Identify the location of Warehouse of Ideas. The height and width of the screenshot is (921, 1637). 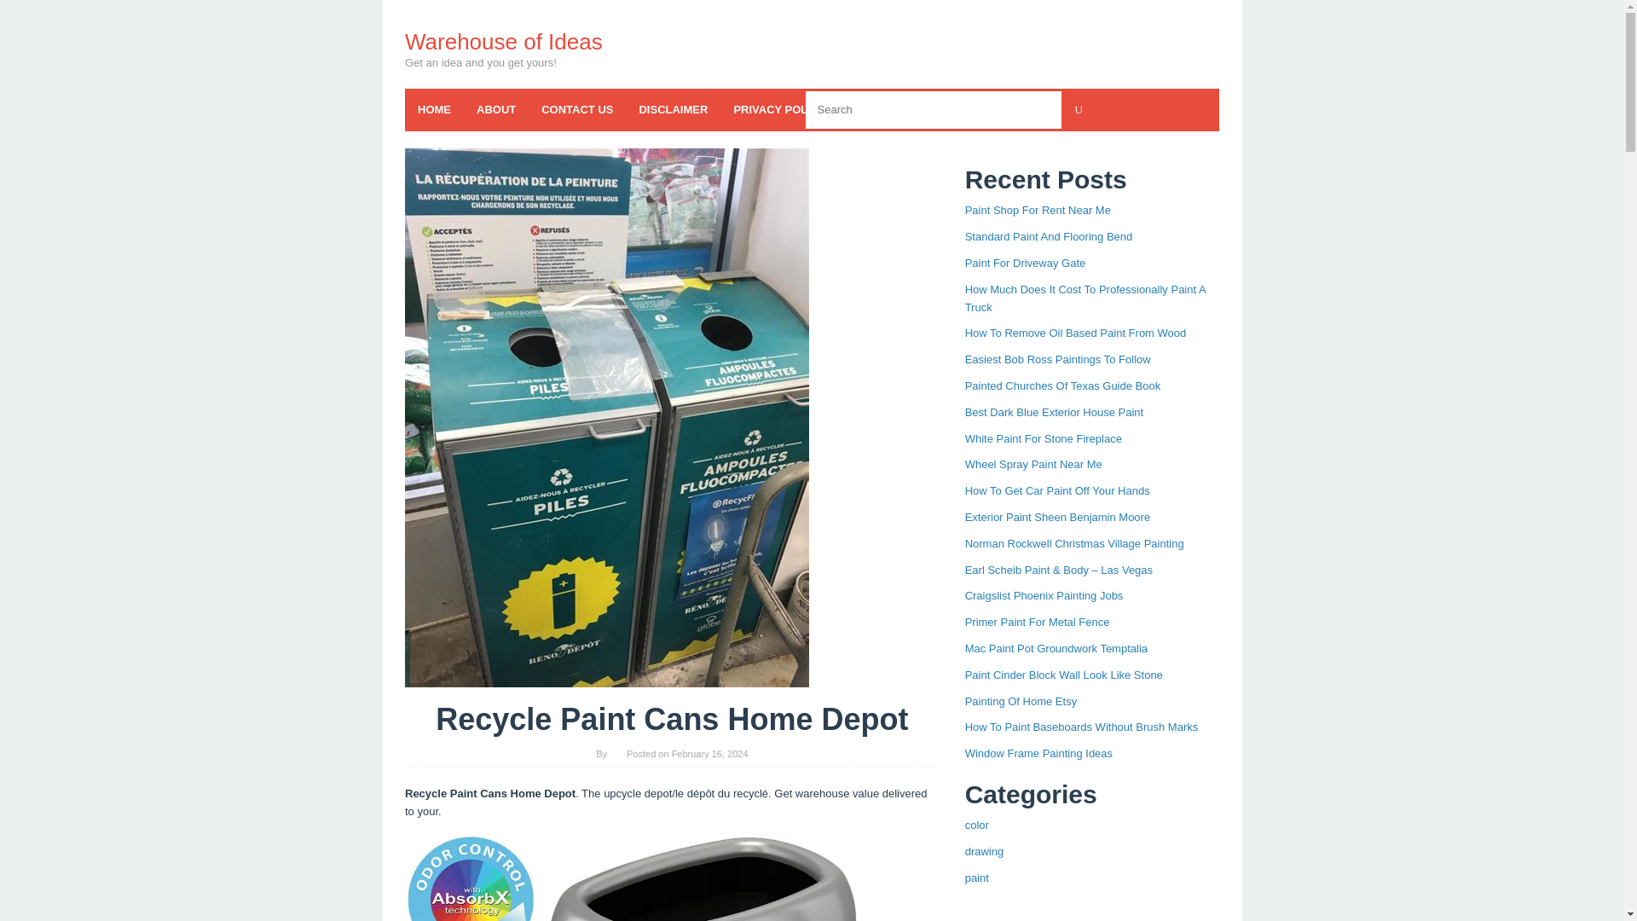
(503, 41).